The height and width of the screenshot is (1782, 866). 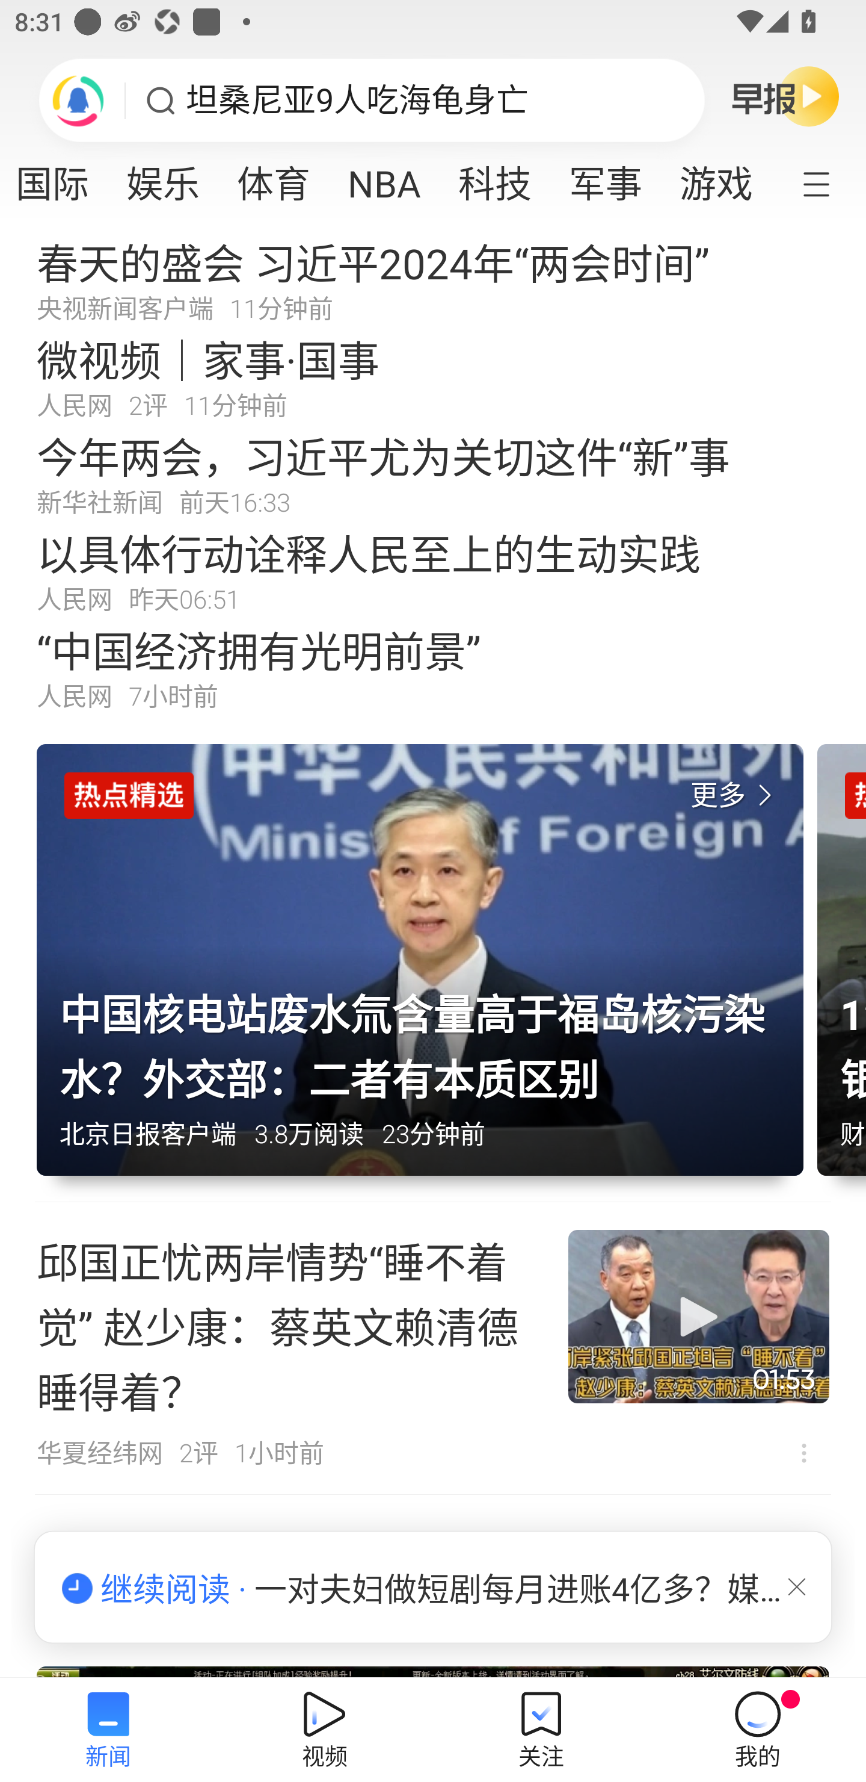 What do you see at coordinates (605, 177) in the screenshot?
I see `军事` at bounding box center [605, 177].